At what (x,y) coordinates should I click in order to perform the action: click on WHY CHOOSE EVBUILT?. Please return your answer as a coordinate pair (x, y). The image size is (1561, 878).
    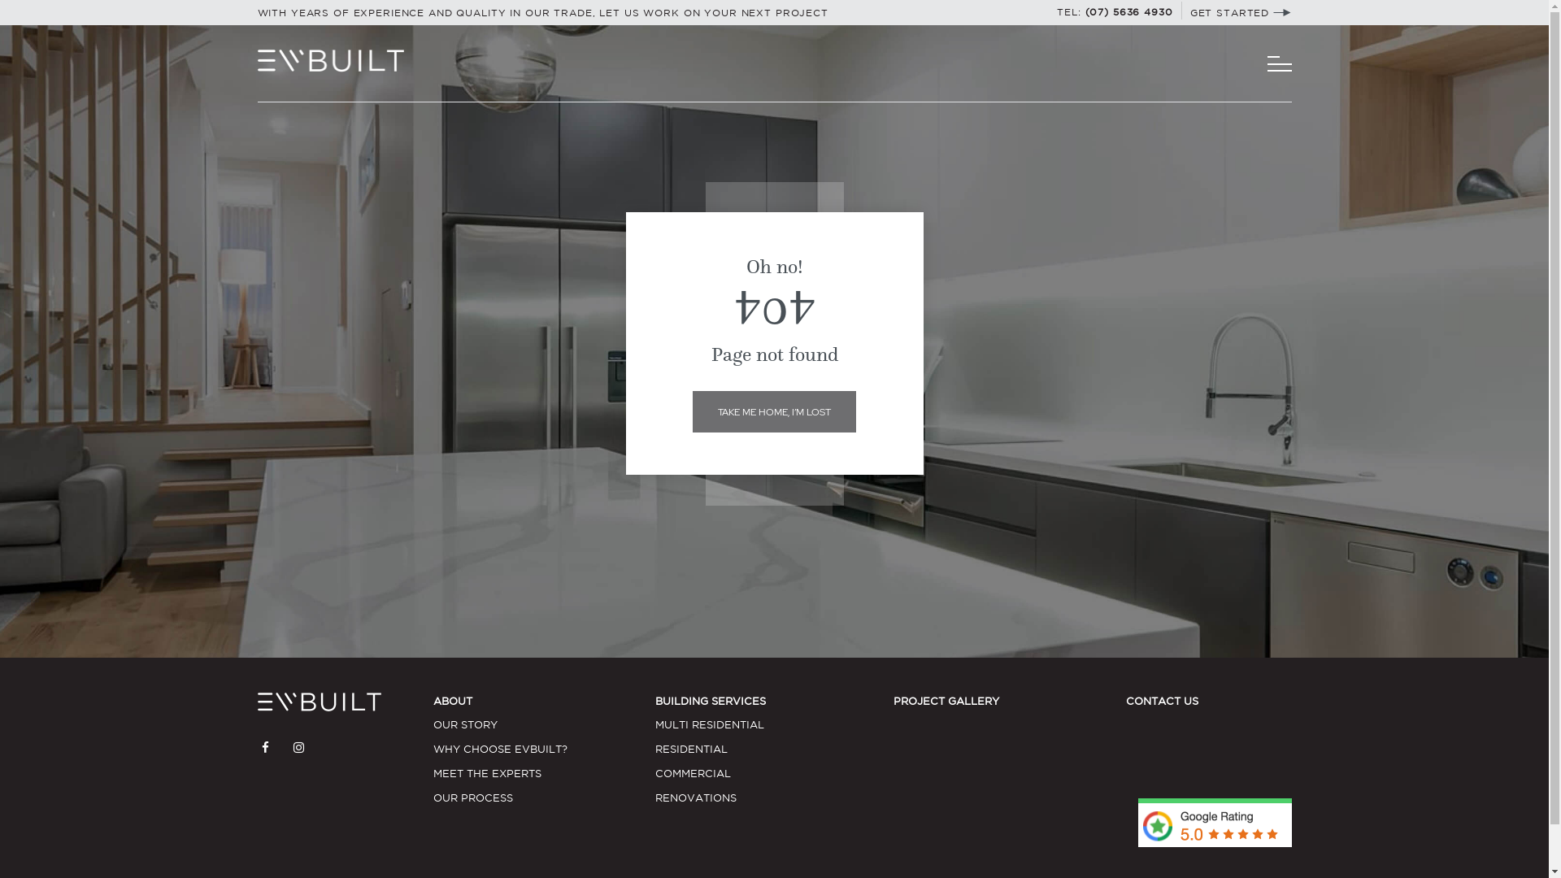
    Looking at the image, I should click on (545, 750).